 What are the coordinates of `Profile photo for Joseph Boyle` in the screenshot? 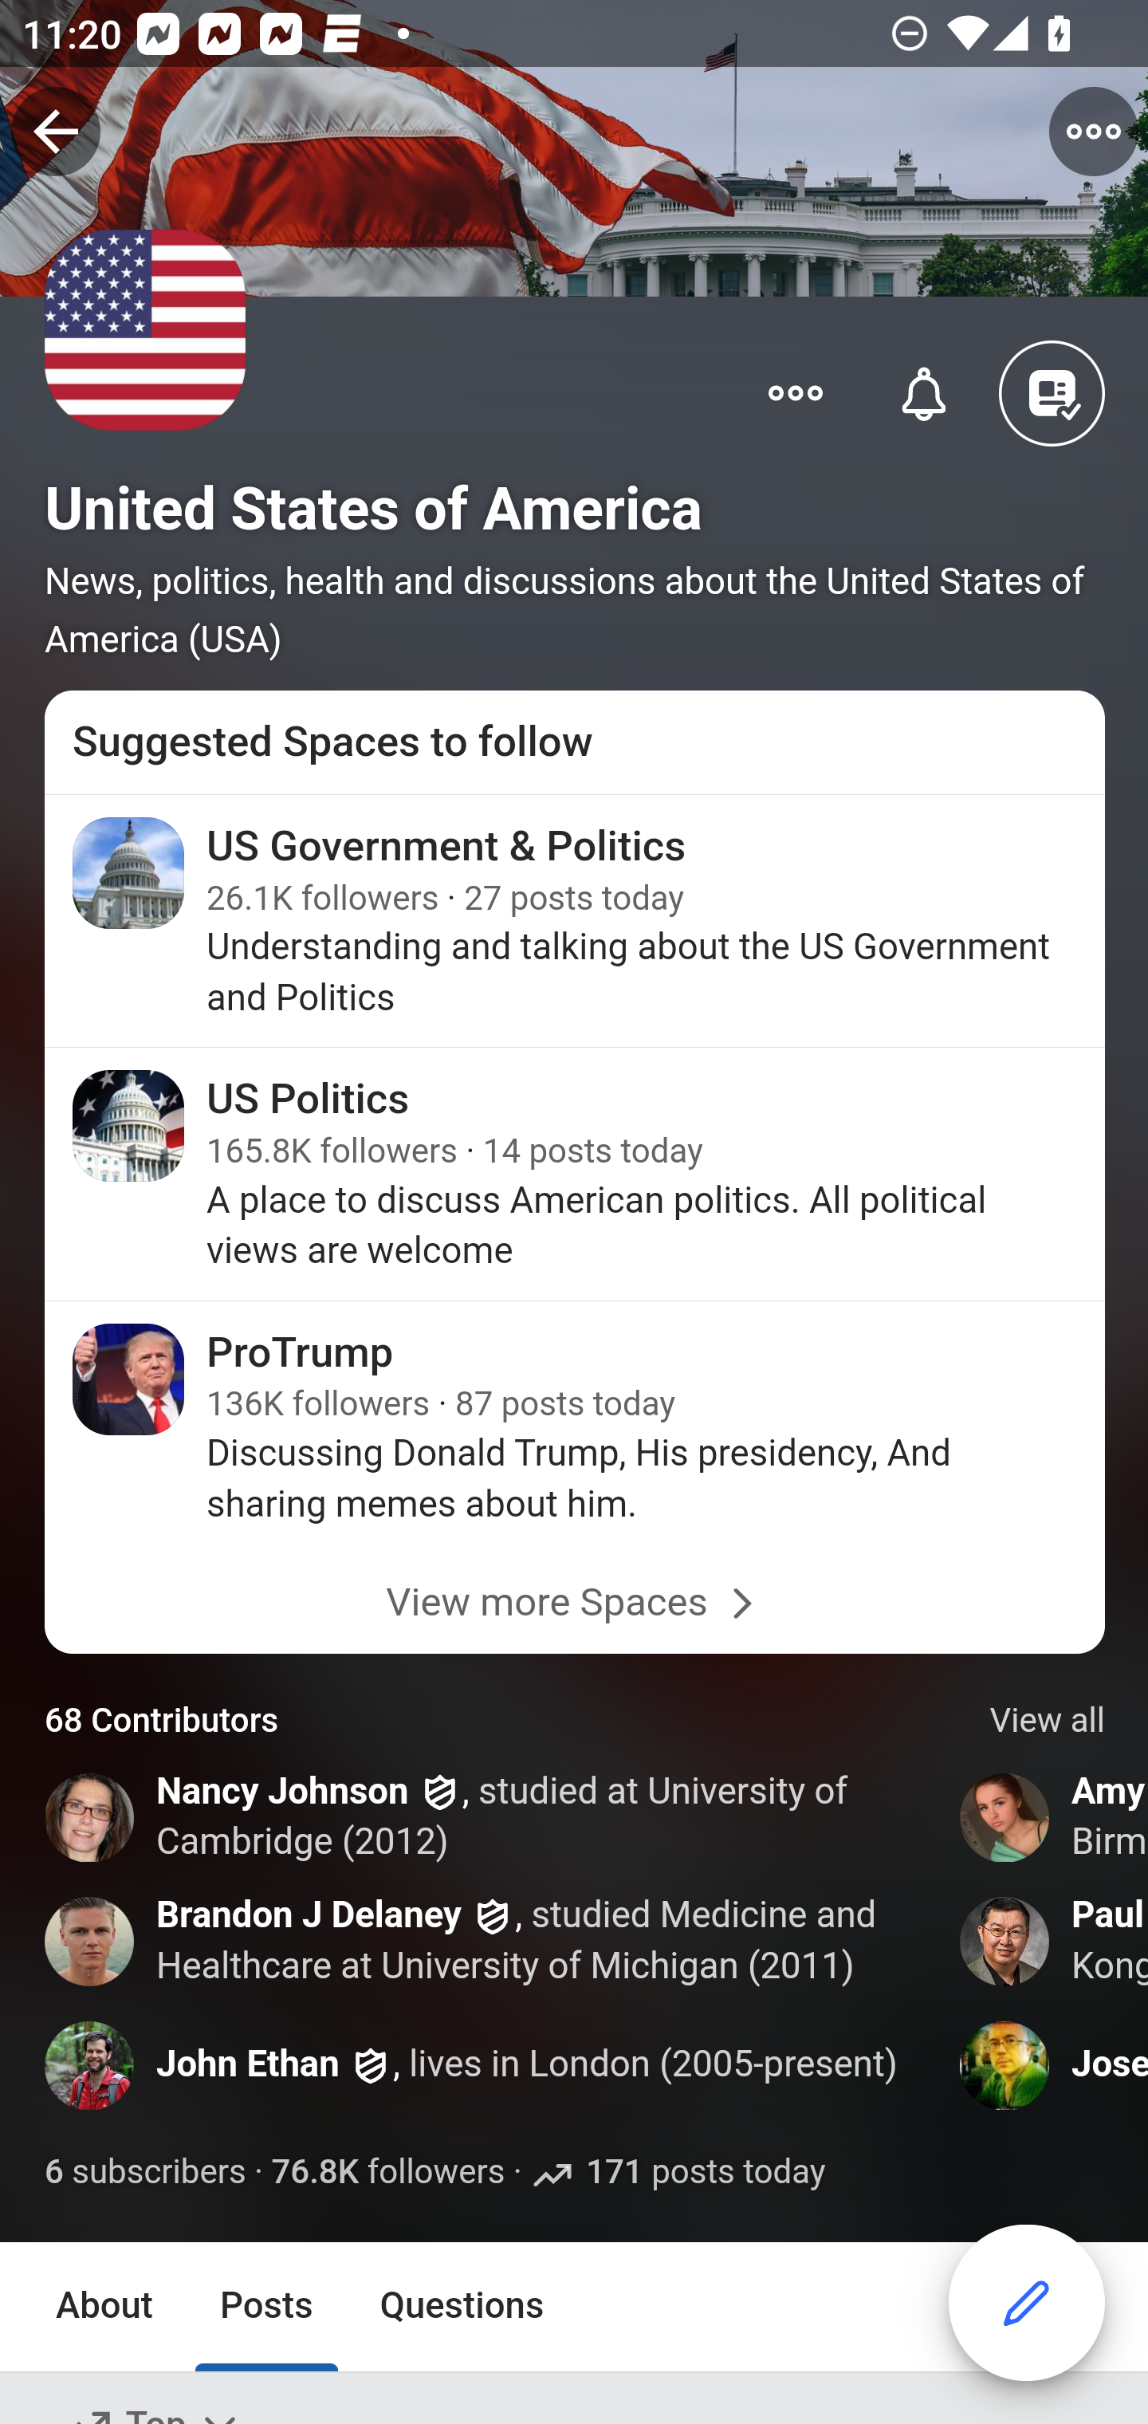 It's located at (1005, 2066).